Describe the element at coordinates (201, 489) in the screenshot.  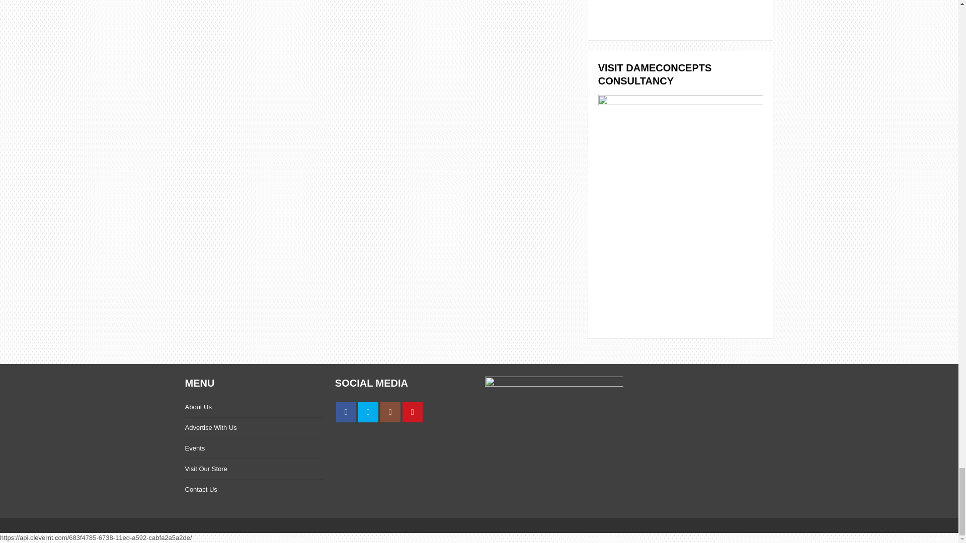
I see `Contact Us` at that location.